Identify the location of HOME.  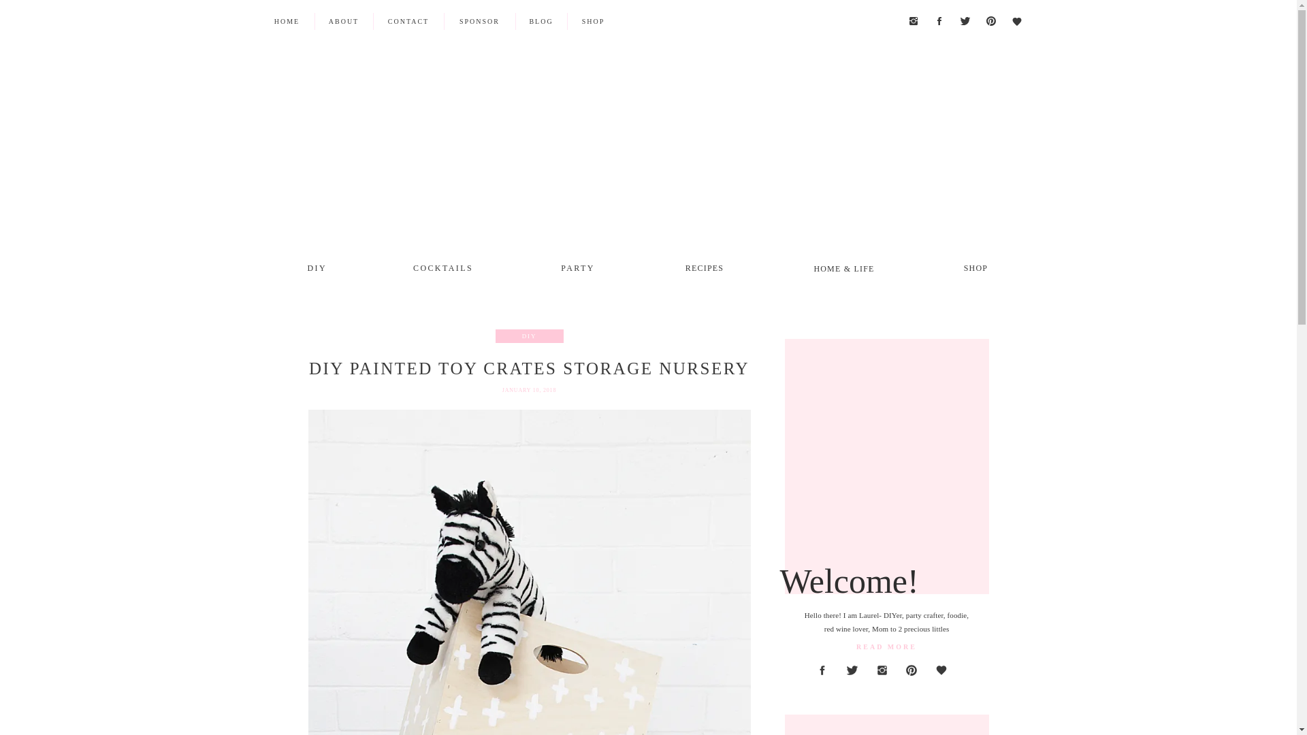
(287, 20).